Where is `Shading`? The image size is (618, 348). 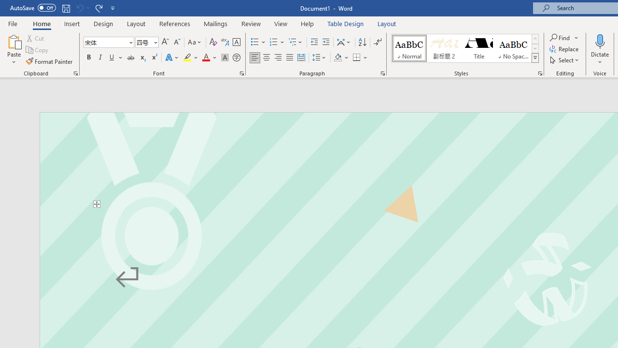
Shading is located at coordinates (341, 58).